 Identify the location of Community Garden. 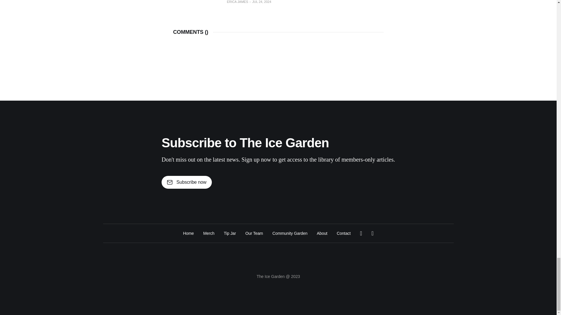
(290, 233).